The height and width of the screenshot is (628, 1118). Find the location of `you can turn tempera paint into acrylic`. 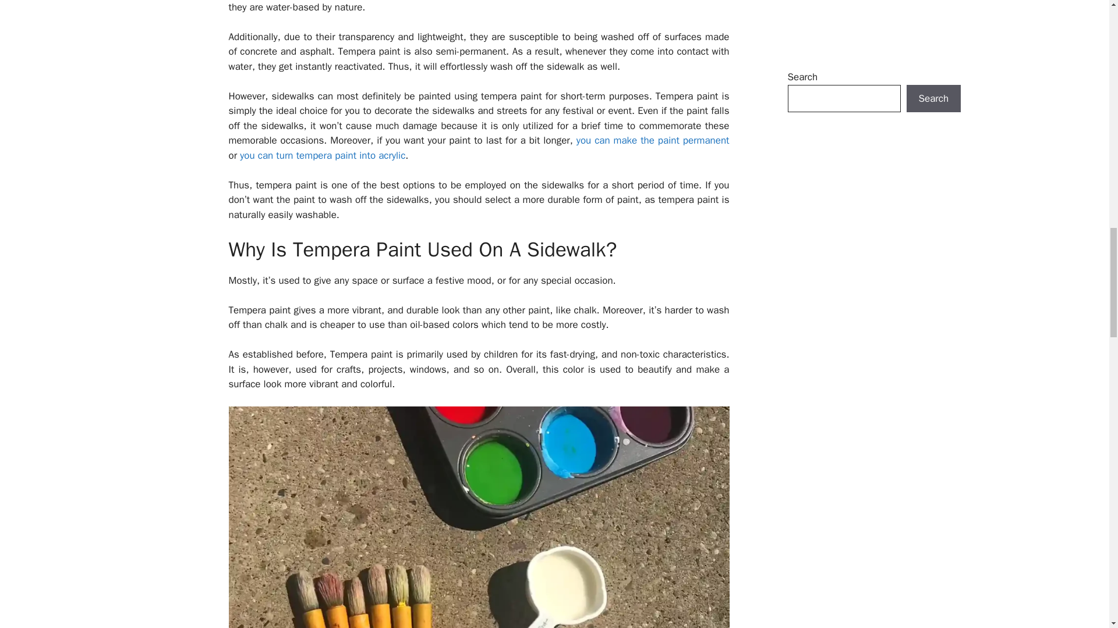

you can turn tempera paint into acrylic is located at coordinates (323, 155).